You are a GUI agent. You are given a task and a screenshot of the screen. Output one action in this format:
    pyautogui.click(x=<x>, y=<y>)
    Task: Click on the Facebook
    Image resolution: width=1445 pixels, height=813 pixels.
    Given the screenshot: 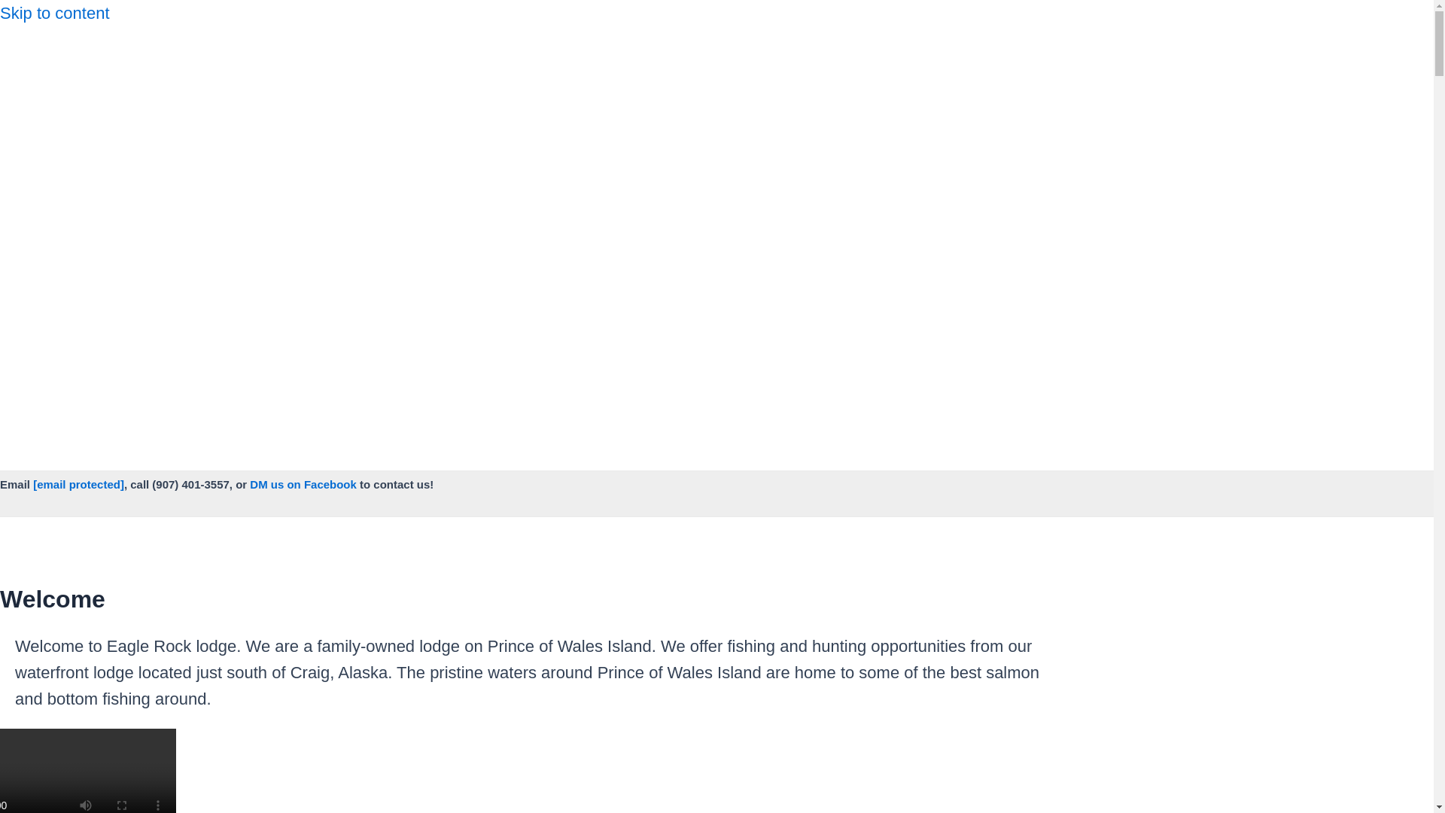 What is the action you would take?
    pyautogui.click(x=62, y=53)
    